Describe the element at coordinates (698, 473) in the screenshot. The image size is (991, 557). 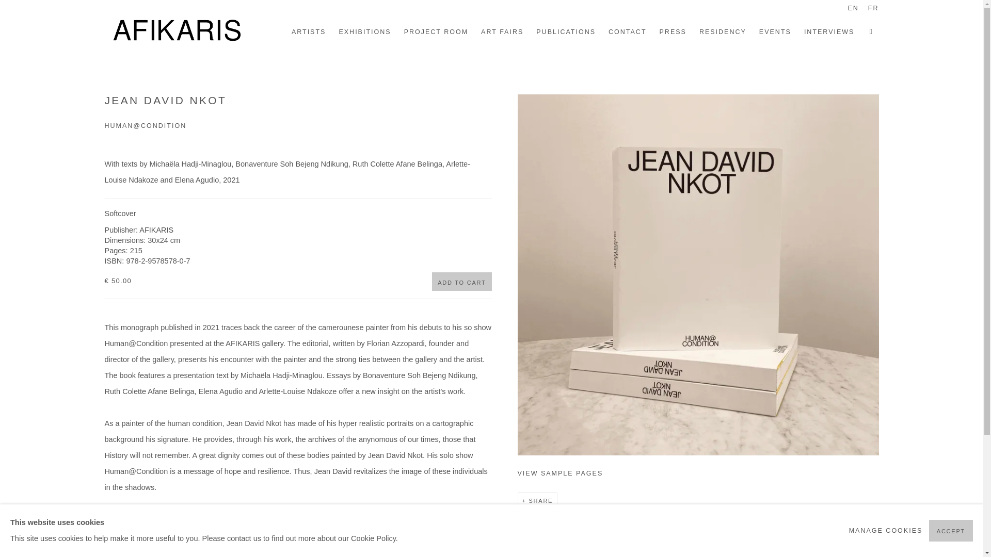
I see `VIEW SAMPLE PAGES` at that location.